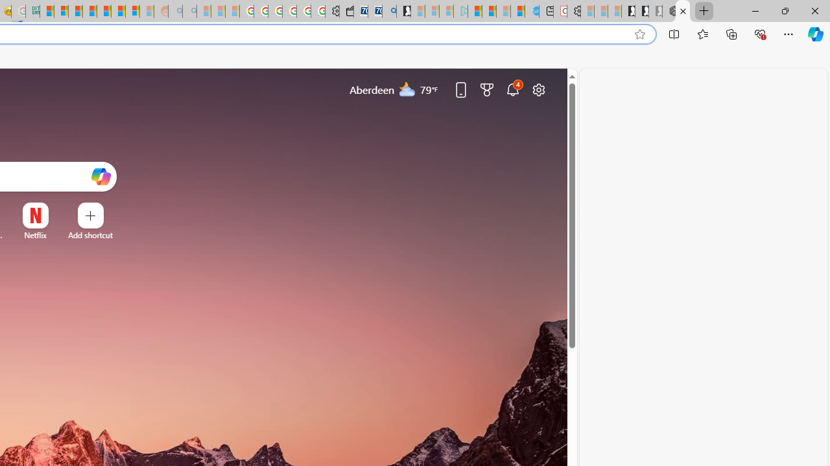 The image size is (830, 466). Describe the element at coordinates (446, 12) in the screenshot. I see `Microsoft account | Privacy - Sleeping` at that location.